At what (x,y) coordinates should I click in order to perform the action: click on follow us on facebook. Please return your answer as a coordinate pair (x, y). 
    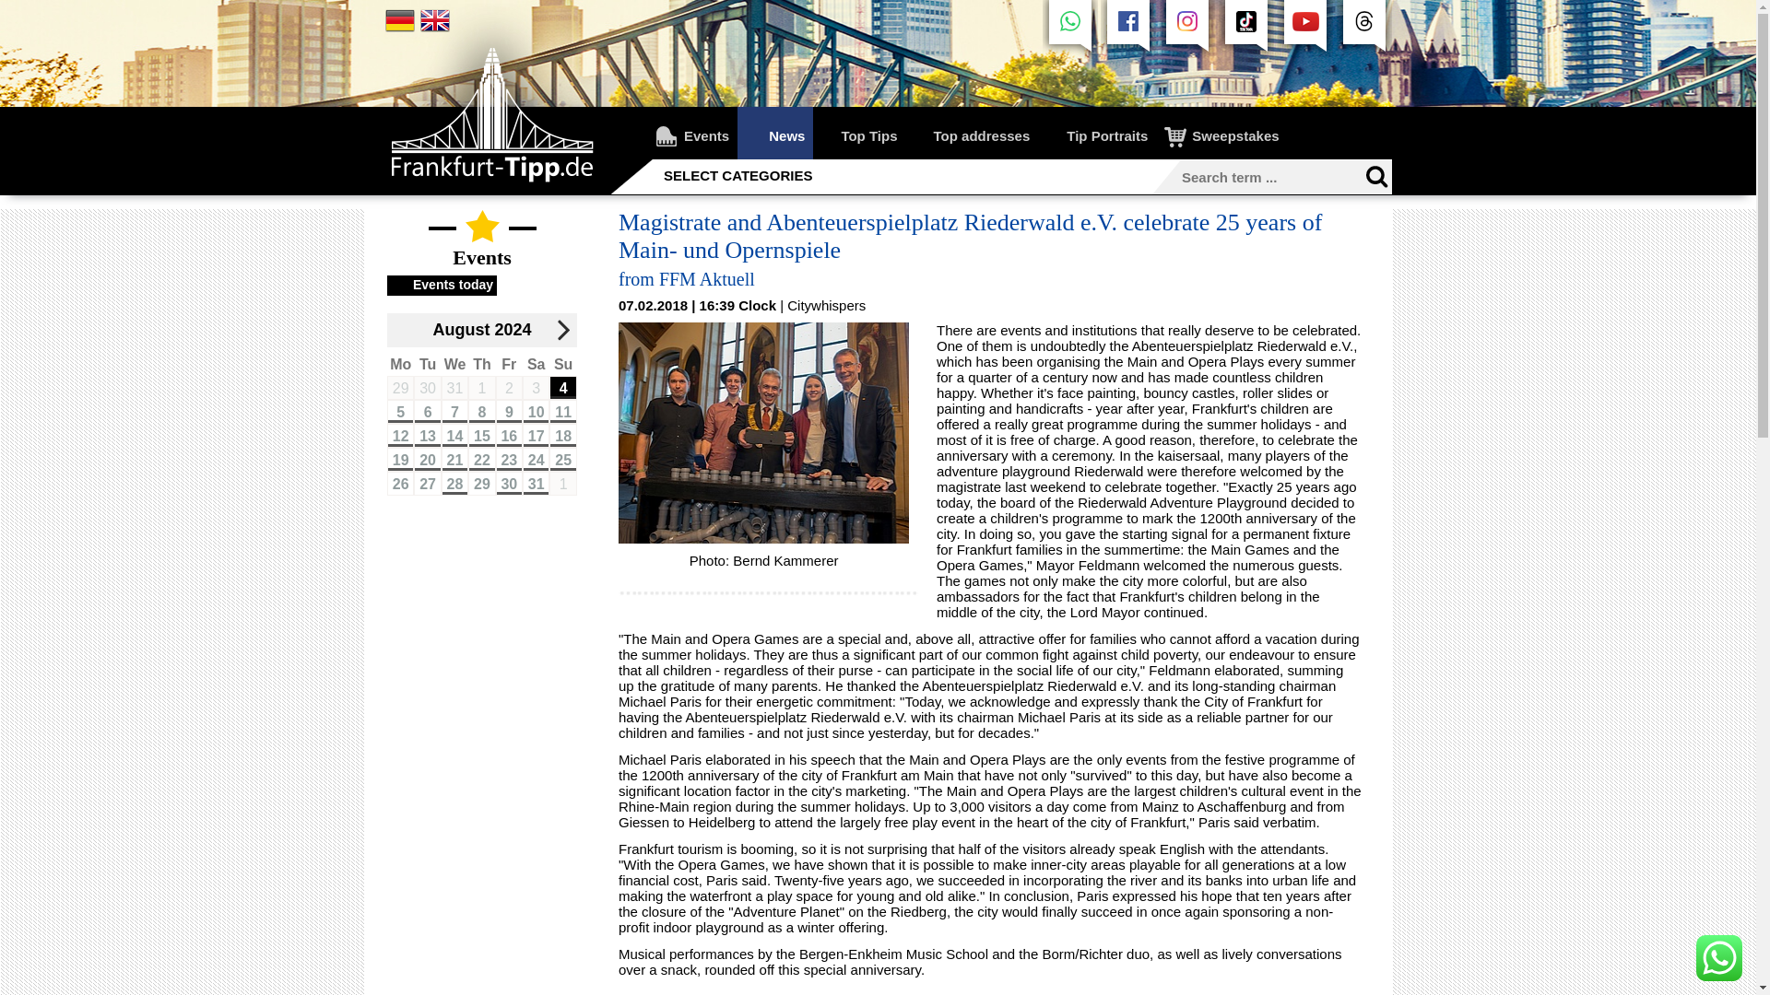
    Looking at the image, I should click on (1128, 29).